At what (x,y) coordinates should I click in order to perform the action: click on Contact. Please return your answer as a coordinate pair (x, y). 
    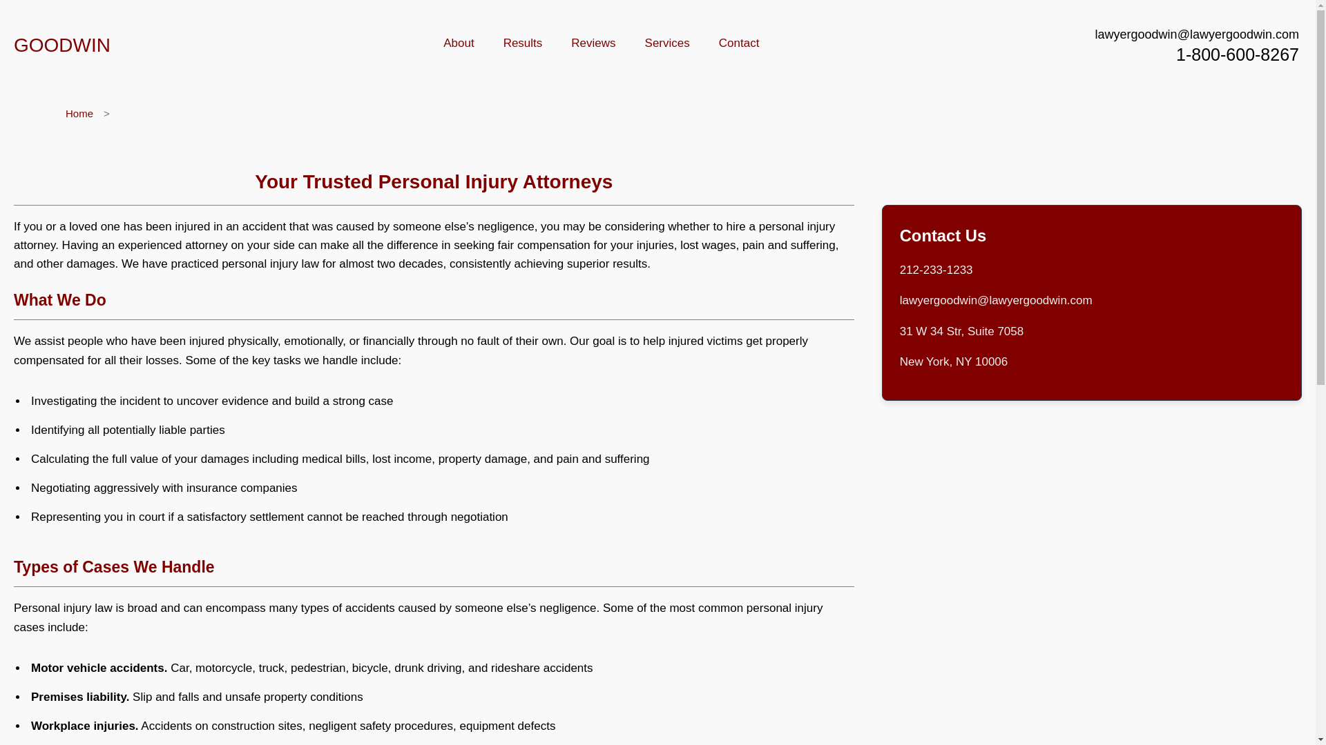
    Looking at the image, I should click on (739, 44).